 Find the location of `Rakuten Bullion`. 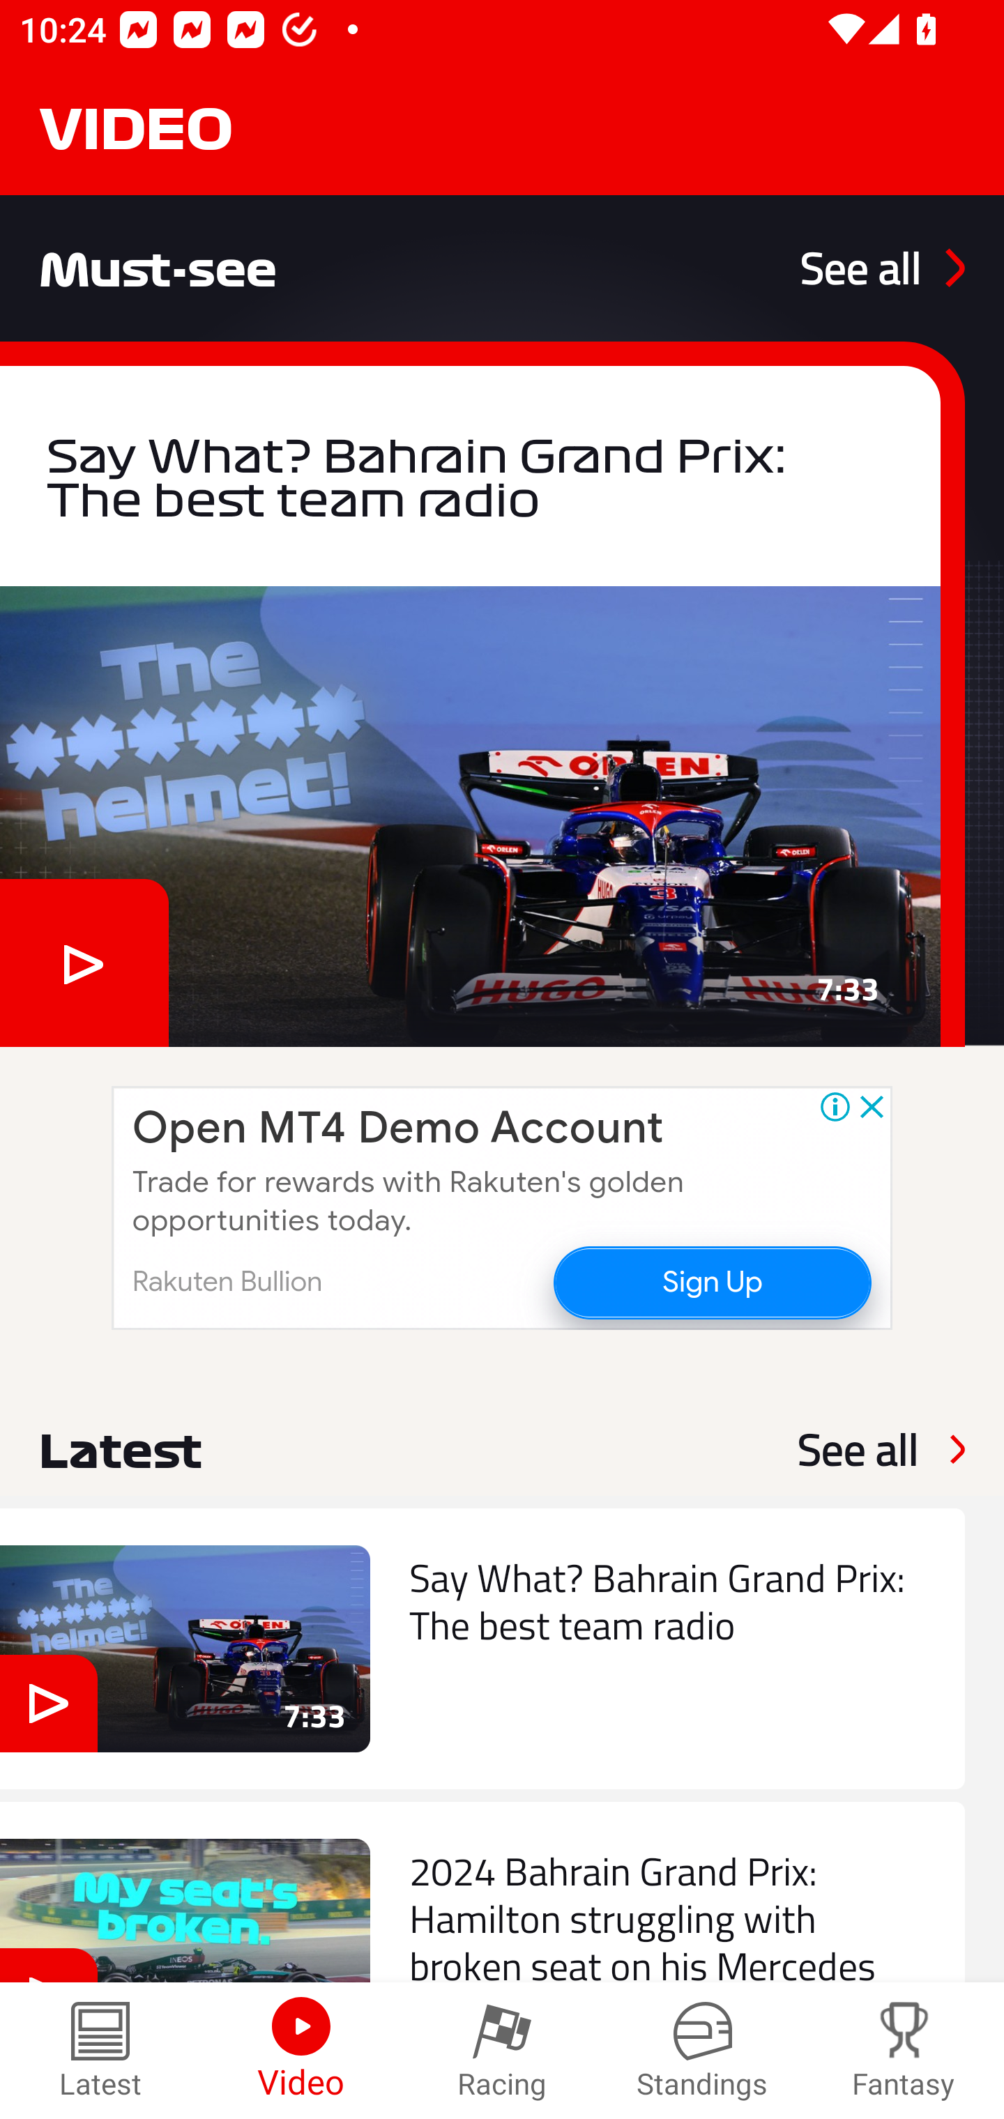

Rakuten Bullion is located at coordinates (227, 1281).